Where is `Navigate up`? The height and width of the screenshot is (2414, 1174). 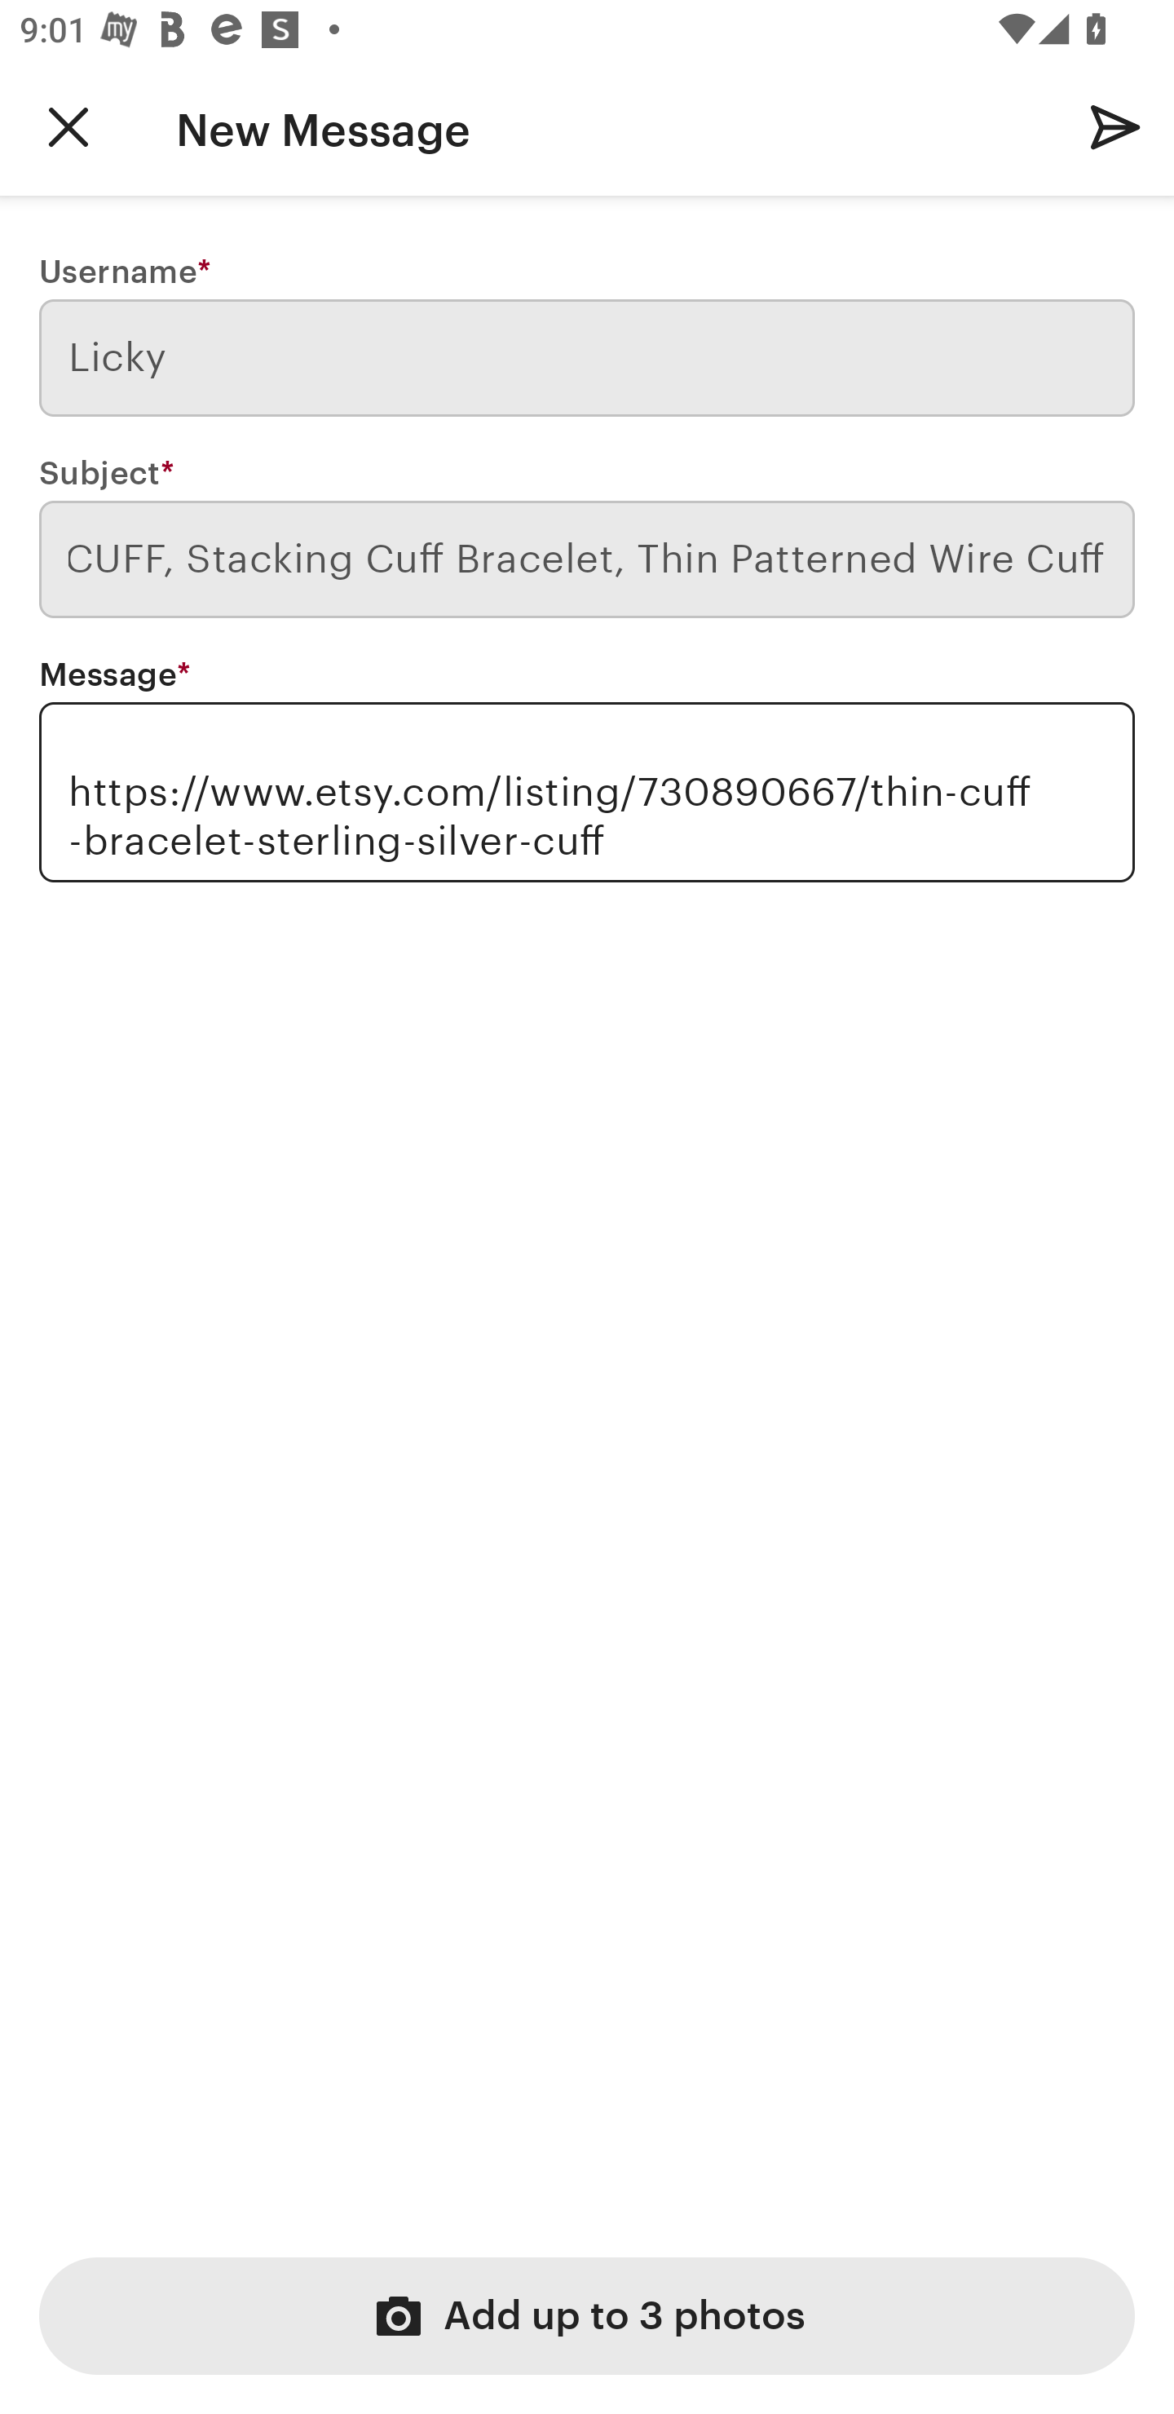 Navigate up is located at coordinates (68, 126).